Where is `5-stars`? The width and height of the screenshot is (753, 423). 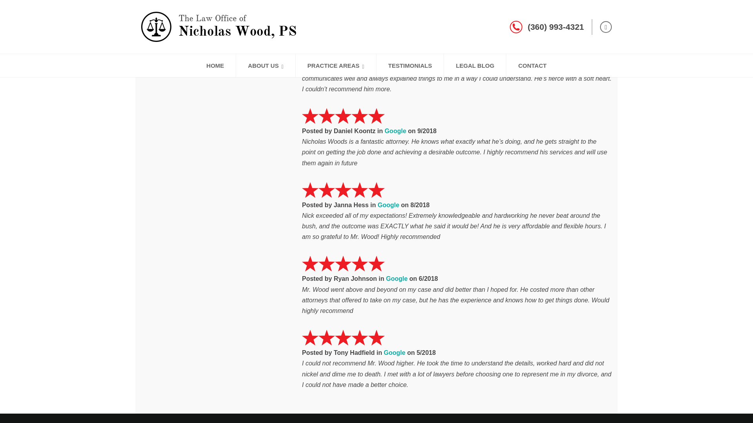 5-stars is located at coordinates (343, 31).